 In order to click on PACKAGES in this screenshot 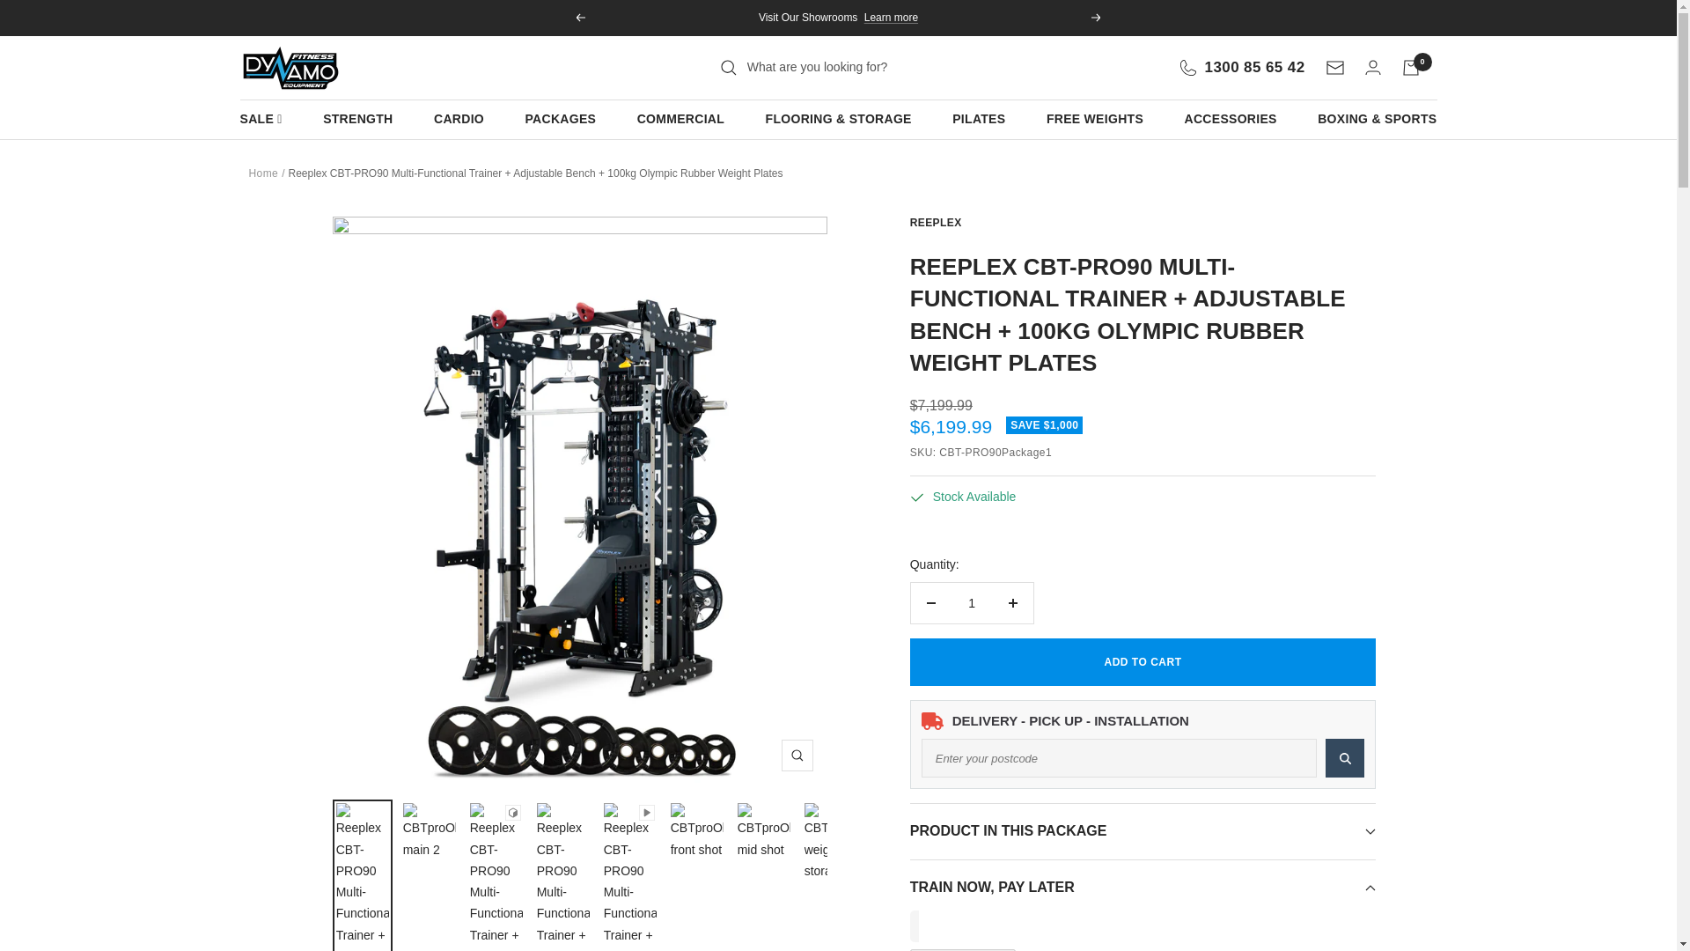, I will do `click(560, 118)`.